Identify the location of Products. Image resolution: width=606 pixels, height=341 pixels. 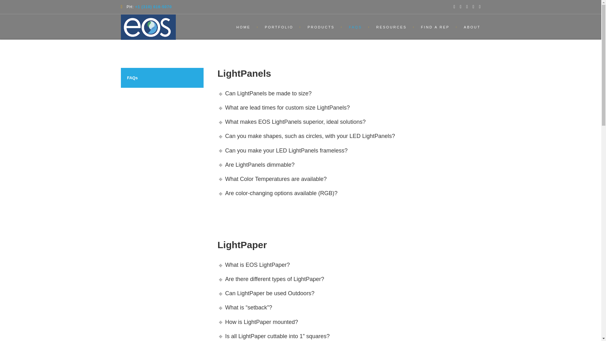
(322, 27).